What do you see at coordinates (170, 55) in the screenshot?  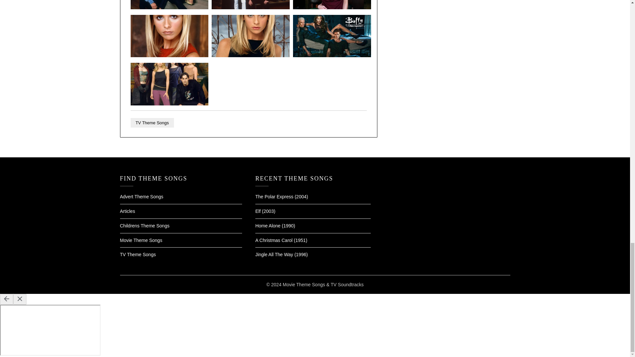 I see `Buffy the Vampire Slayer` at bounding box center [170, 55].